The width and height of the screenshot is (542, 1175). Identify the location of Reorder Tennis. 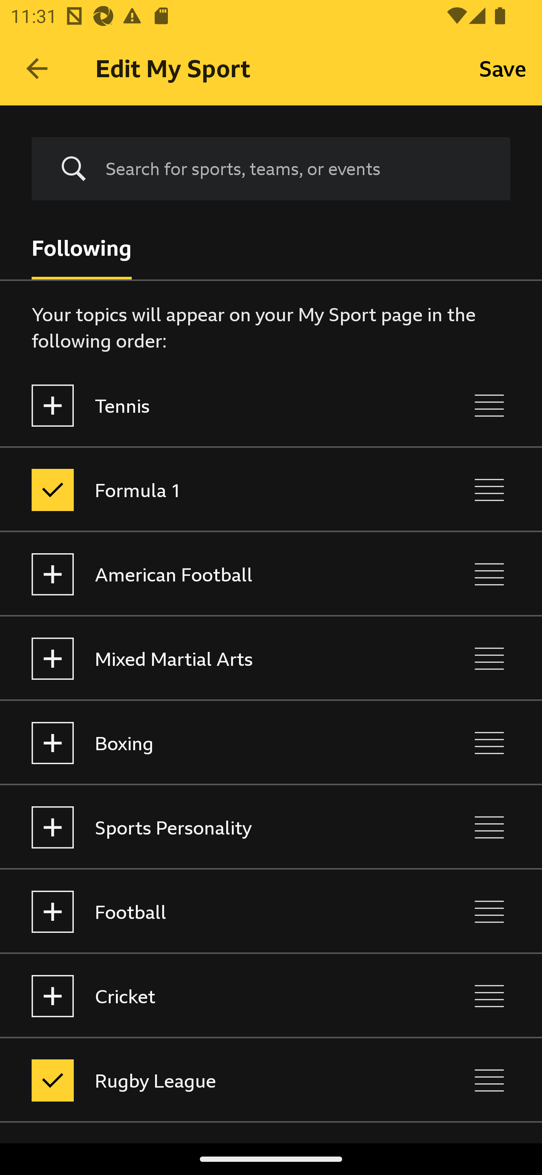
(489, 405).